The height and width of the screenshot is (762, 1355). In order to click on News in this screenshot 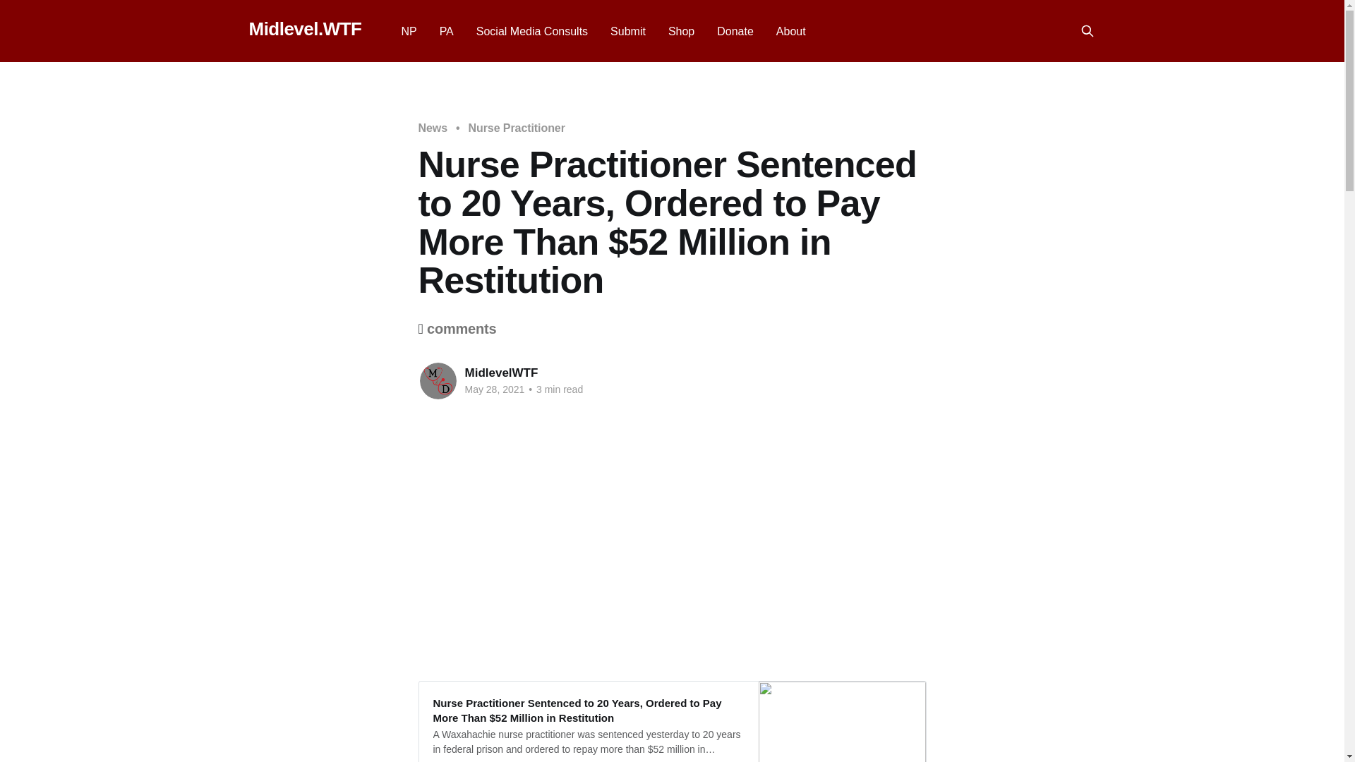, I will do `click(432, 128)`.